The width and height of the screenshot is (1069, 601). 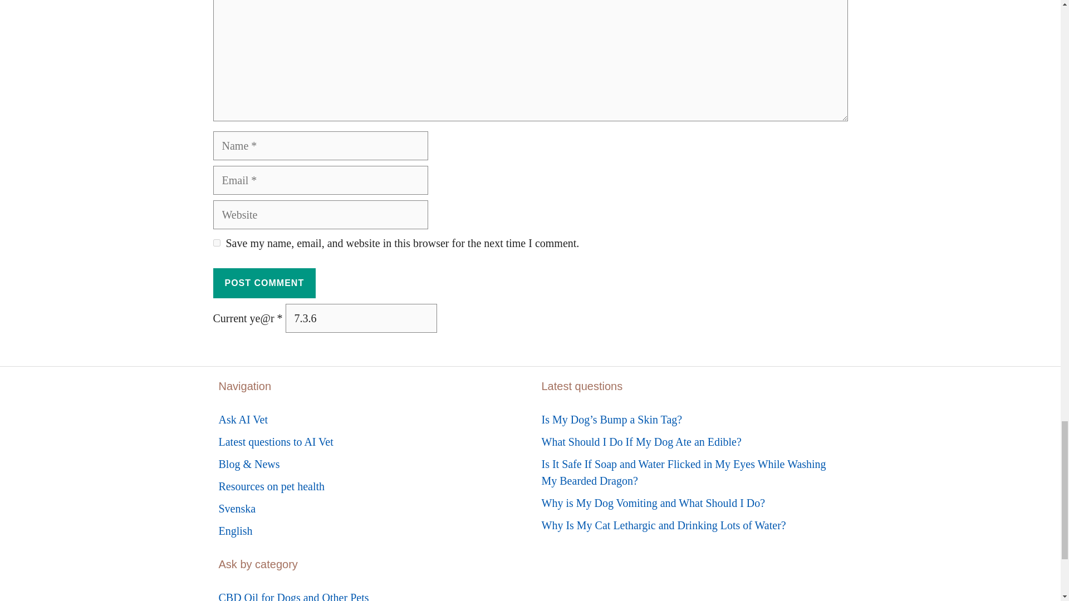 What do you see at coordinates (653, 503) in the screenshot?
I see `Why is My Dog Vomiting and What Should I Do?` at bounding box center [653, 503].